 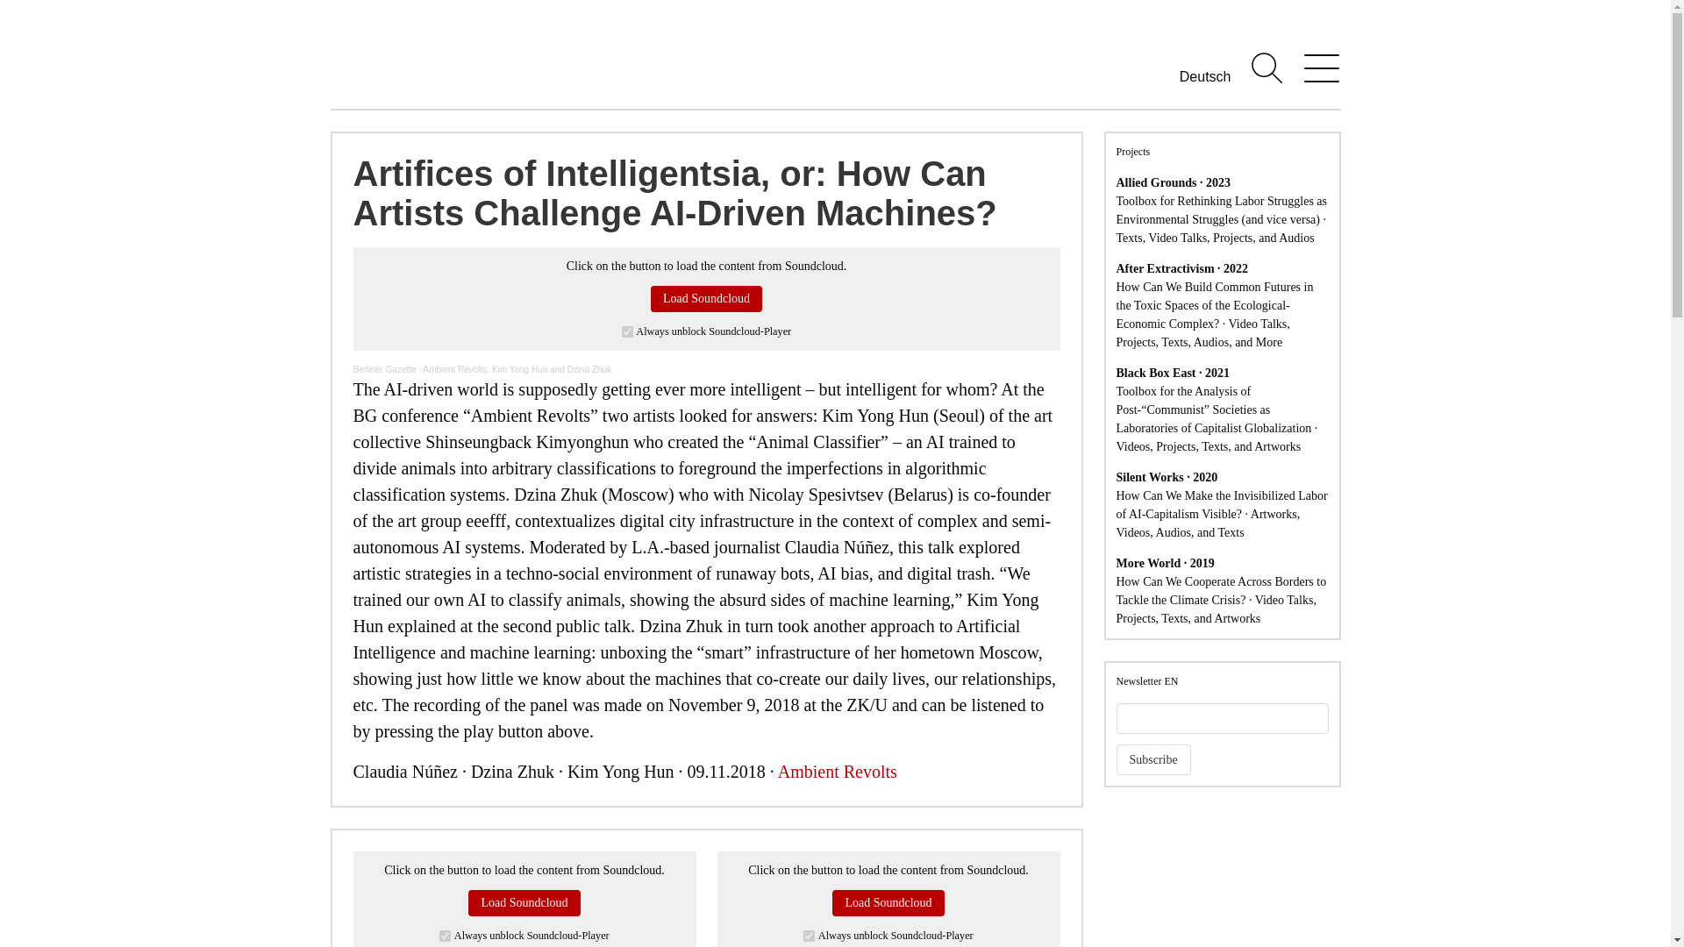 What do you see at coordinates (1152, 759) in the screenshot?
I see `Subscribe` at bounding box center [1152, 759].